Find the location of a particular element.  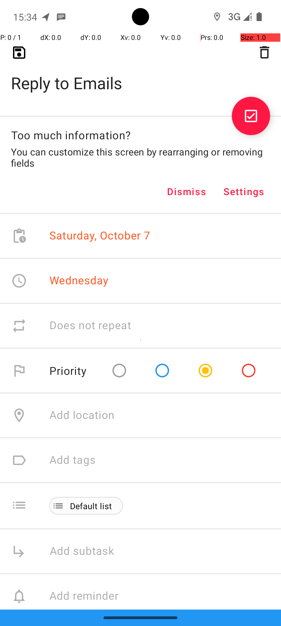

Add tags is located at coordinates (73, 460).